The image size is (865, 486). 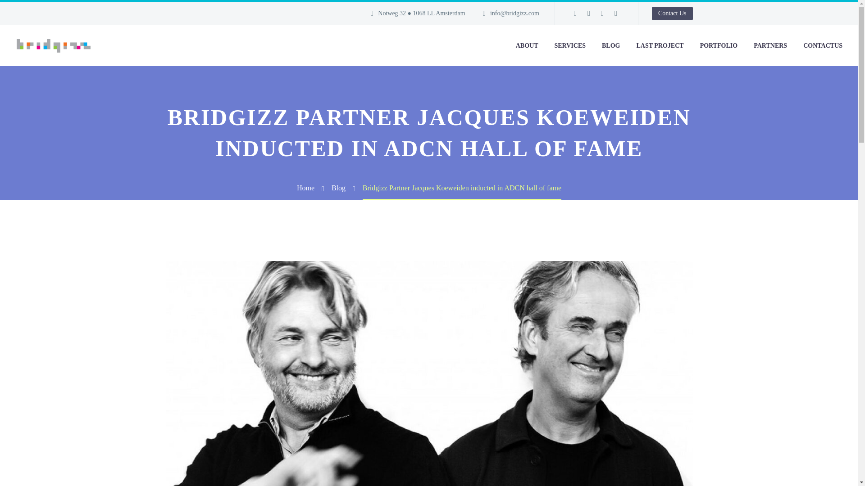 I want to click on Partners, so click(x=770, y=45).